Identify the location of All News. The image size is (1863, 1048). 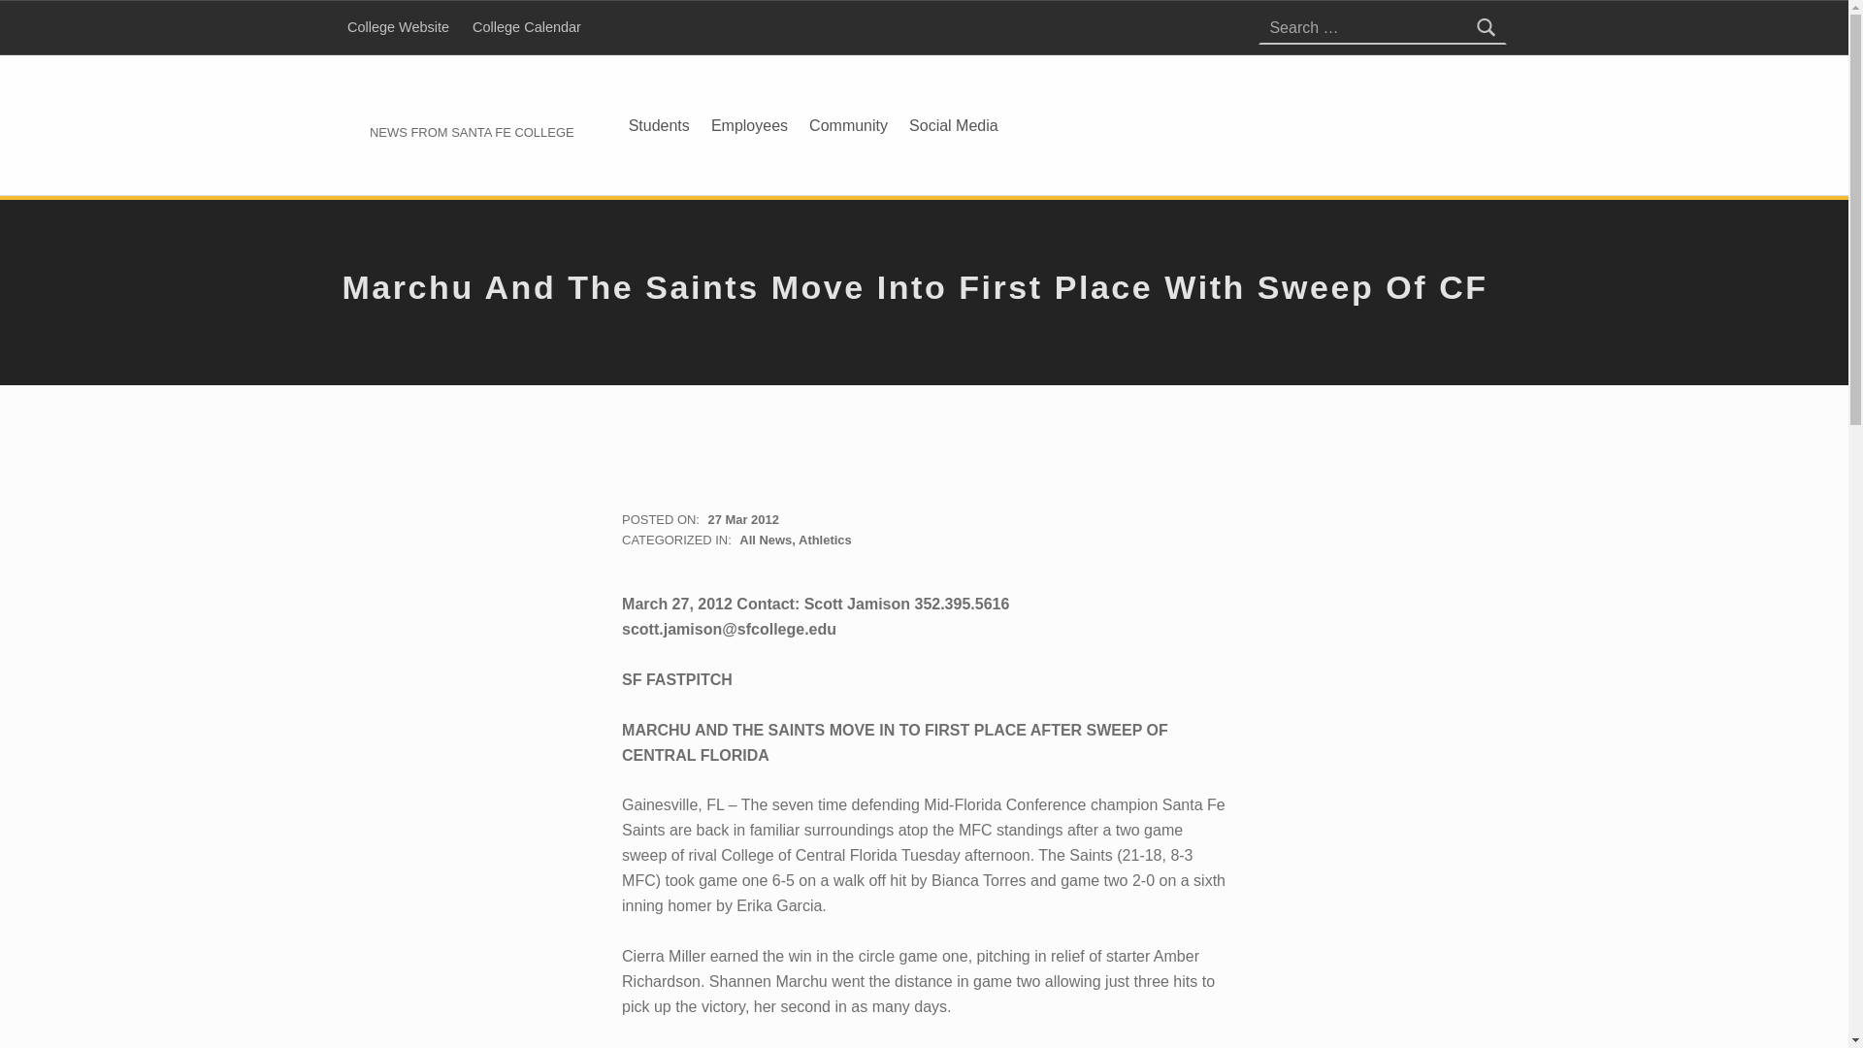
(766, 540).